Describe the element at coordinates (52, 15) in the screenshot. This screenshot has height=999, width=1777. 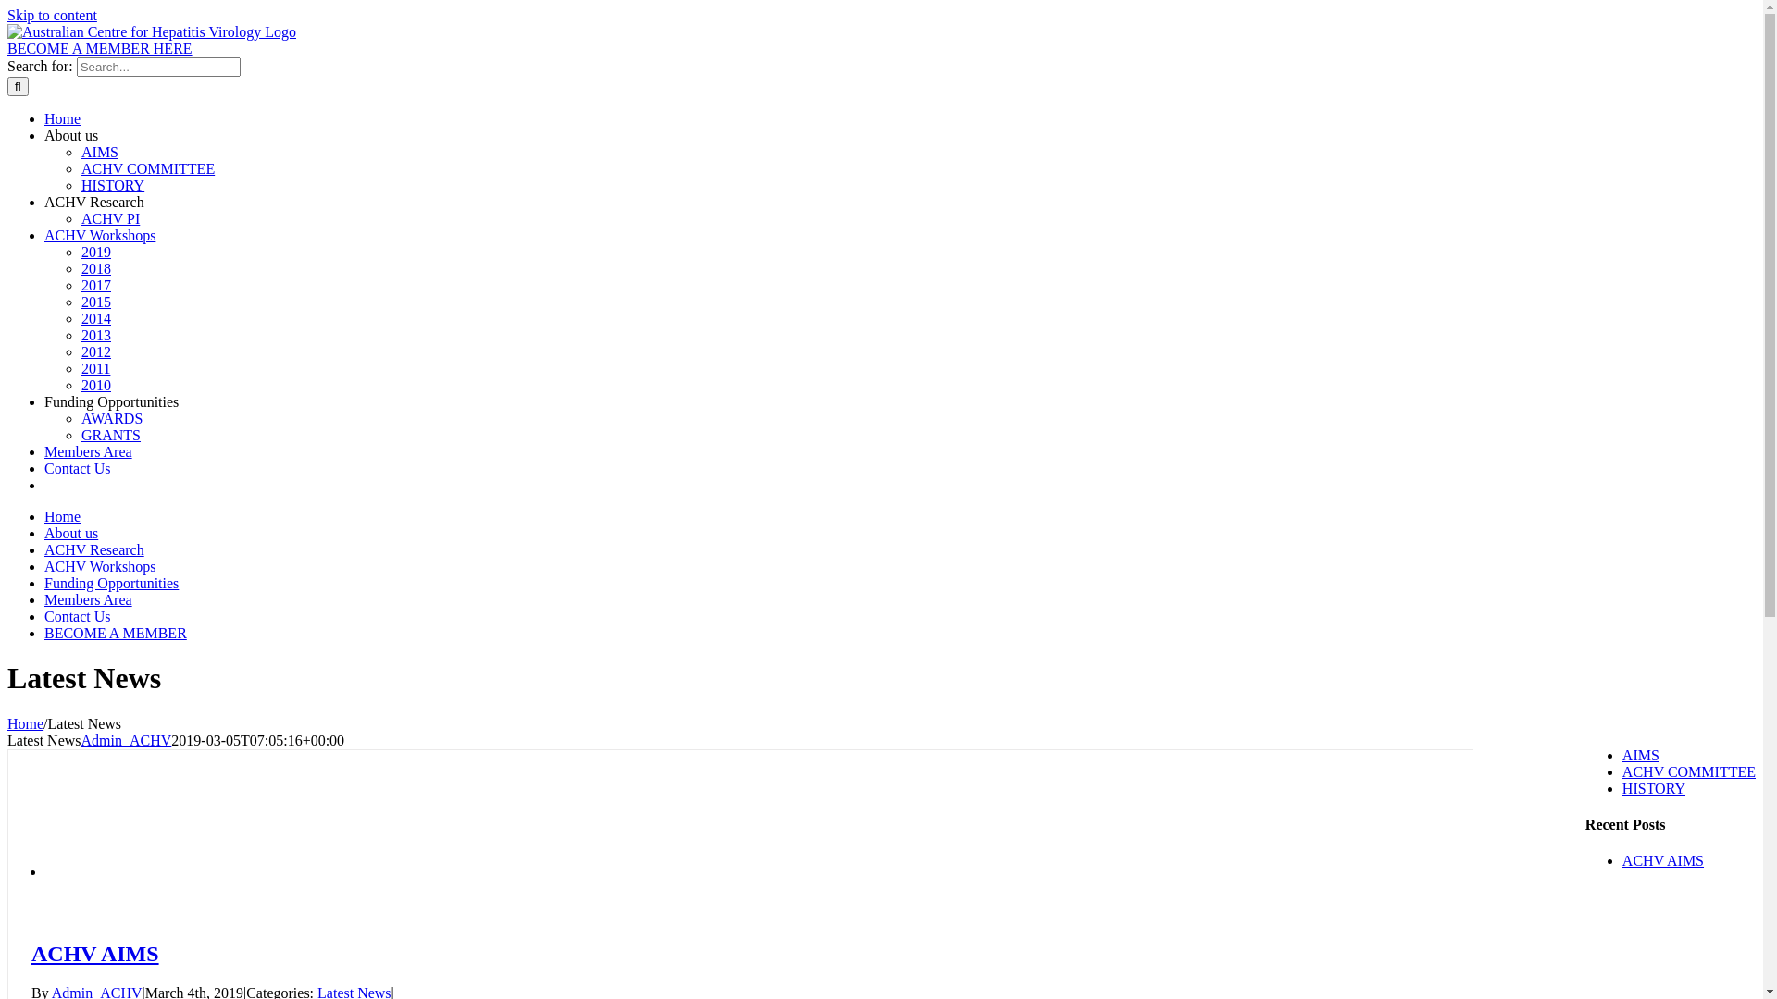
I see `Skip to content` at that location.